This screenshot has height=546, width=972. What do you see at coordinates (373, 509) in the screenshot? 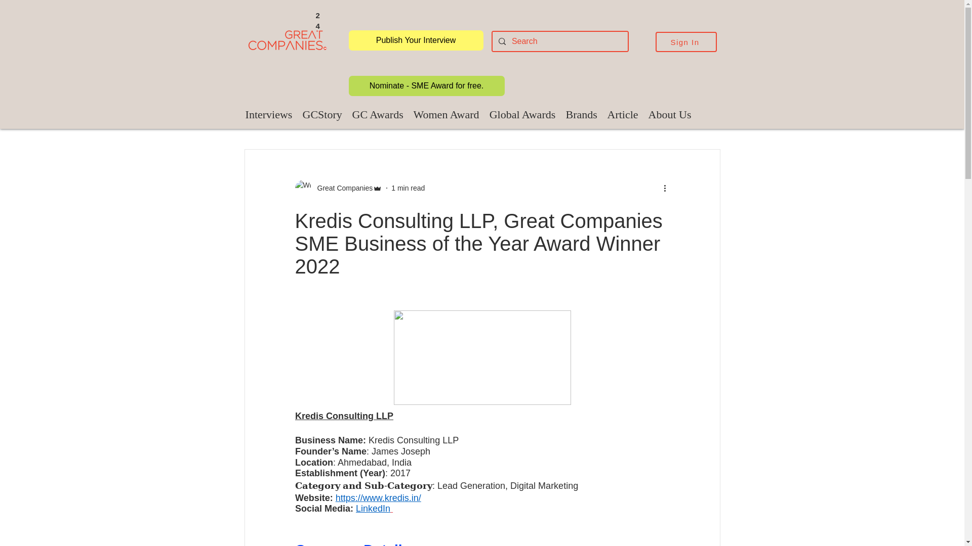
I see `LinkedIn` at bounding box center [373, 509].